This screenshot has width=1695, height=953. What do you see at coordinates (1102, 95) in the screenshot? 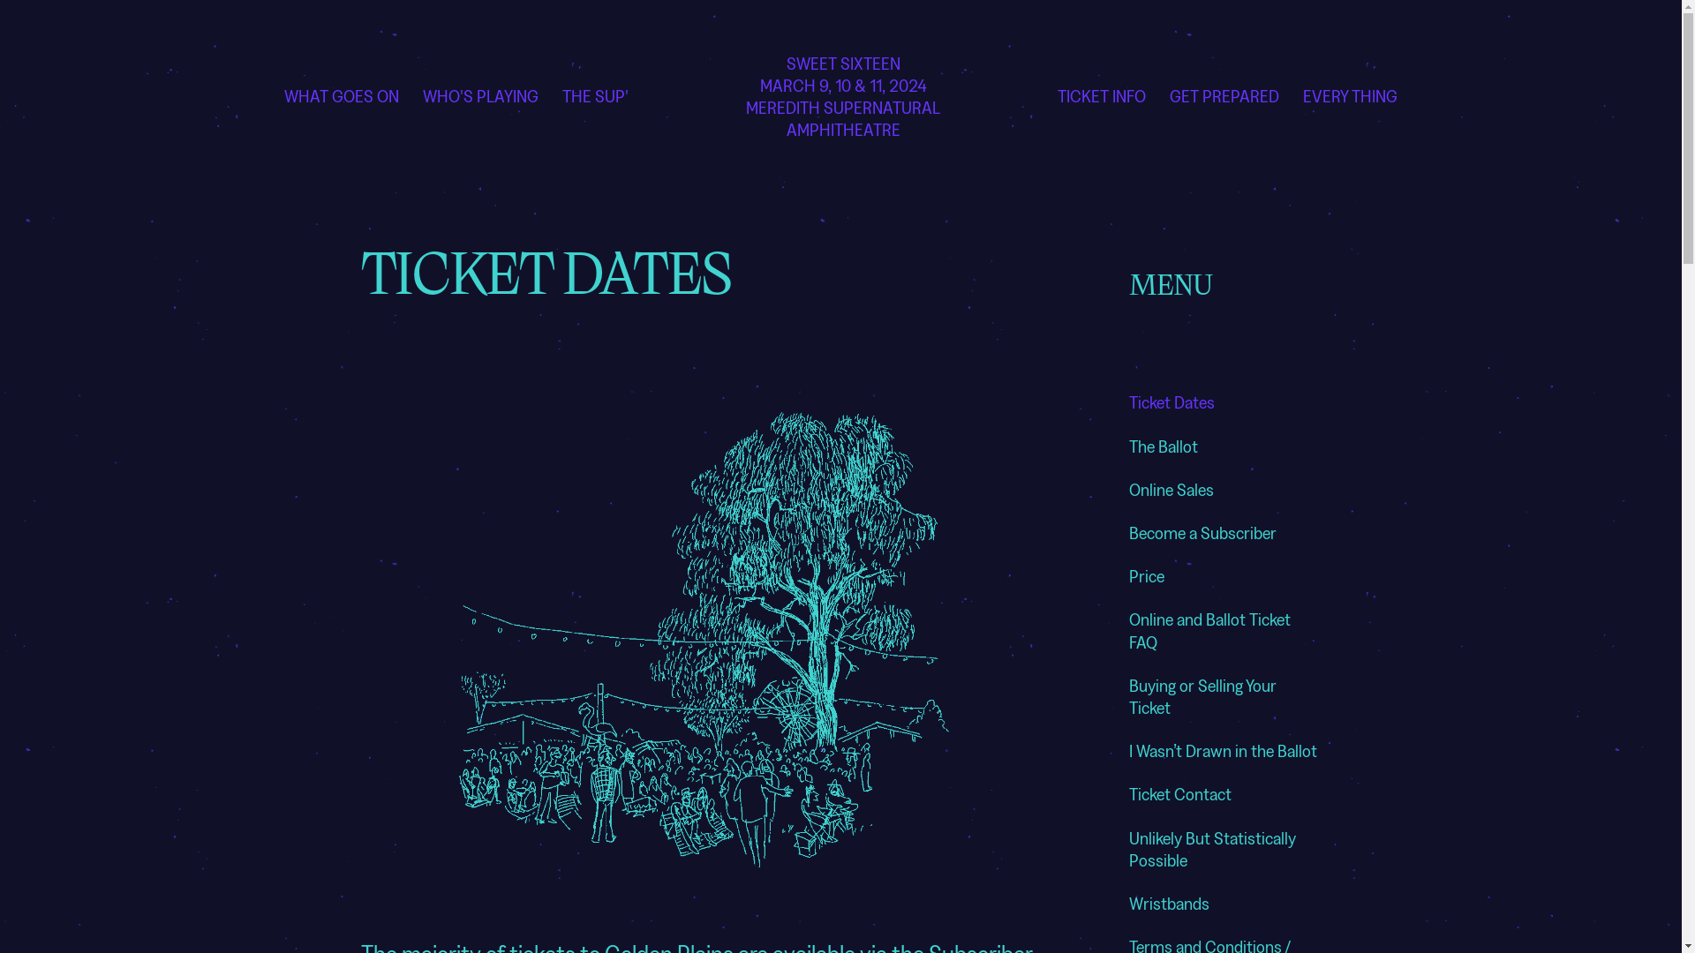
I see `TICKET INFO` at bounding box center [1102, 95].